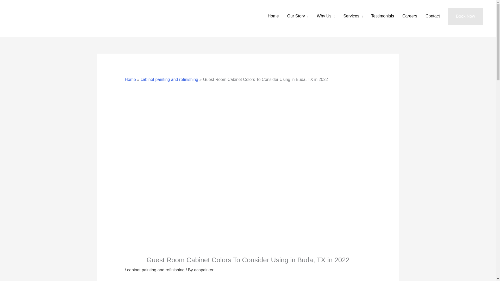  Describe the element at coordinates (156, 270) in the screenshot. I see `cabinet painting and refinishing` at that location.